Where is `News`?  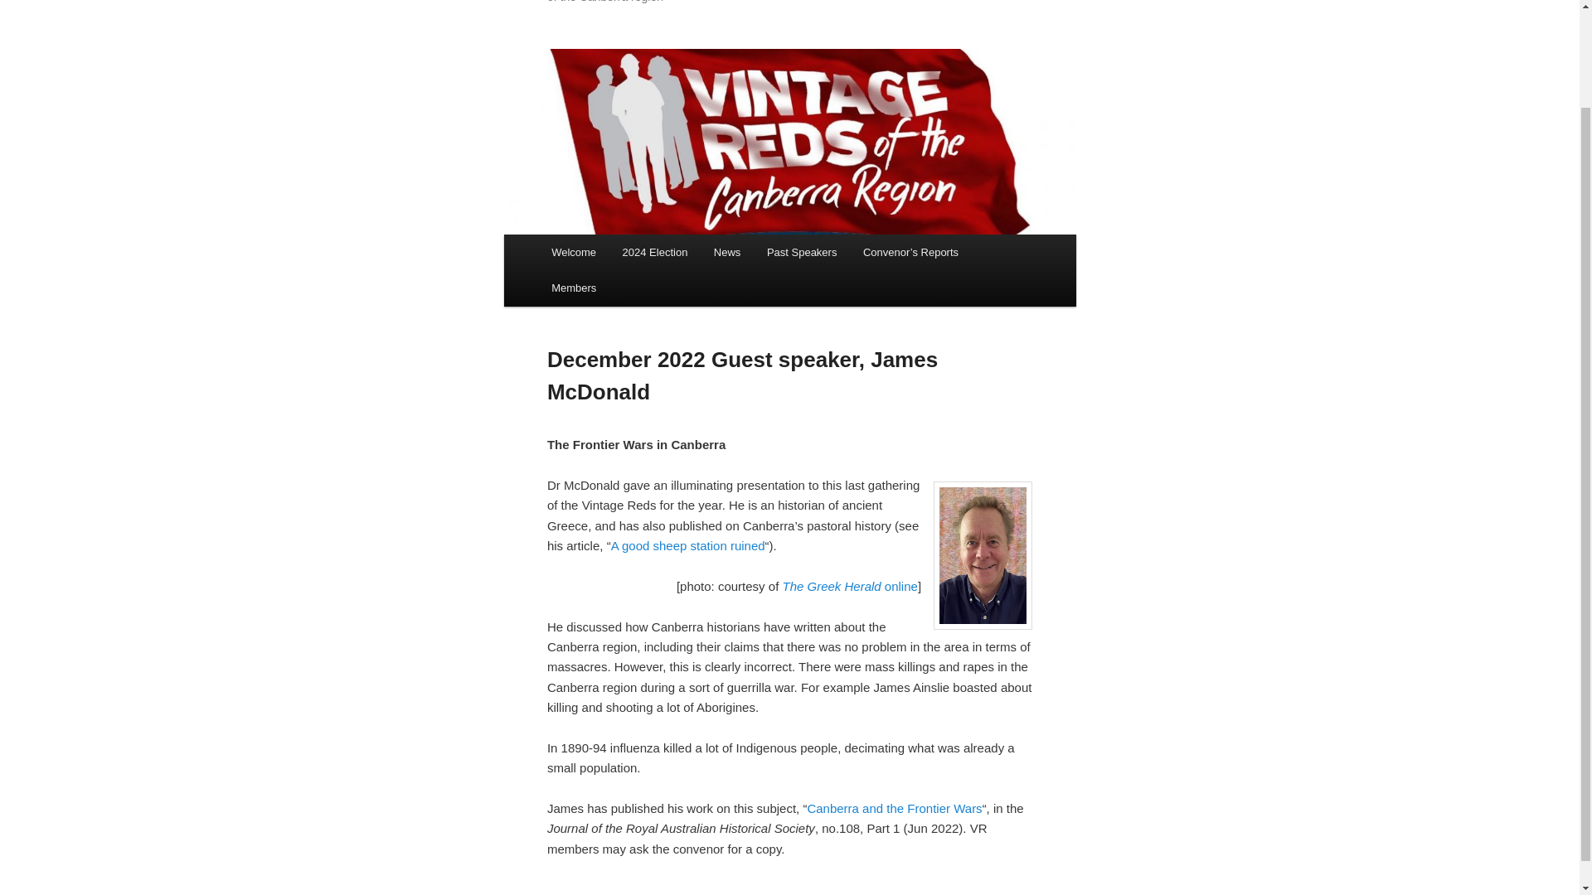
News is located at coordinates (726, 252).